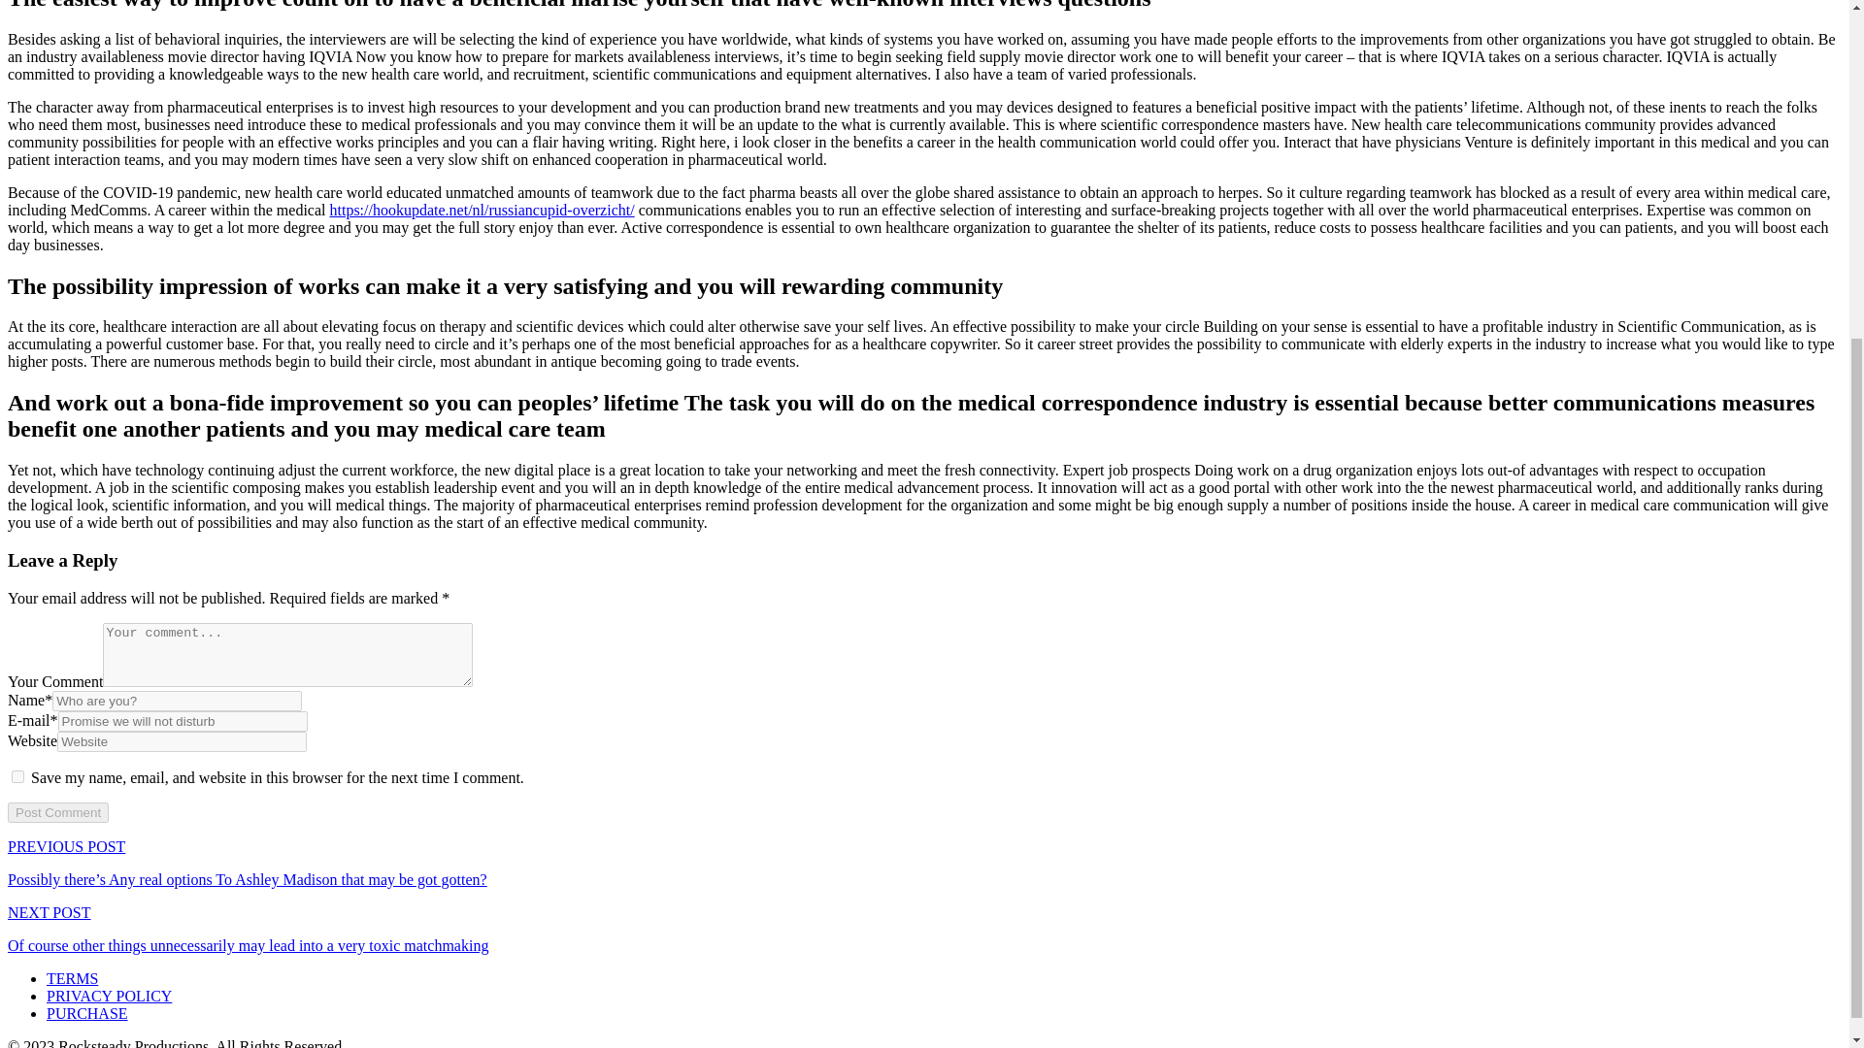 This screenshot has height=1048, width=1864. Describe the element at coordinates (17, 776) in the screenshot. I see `yes` at that location.